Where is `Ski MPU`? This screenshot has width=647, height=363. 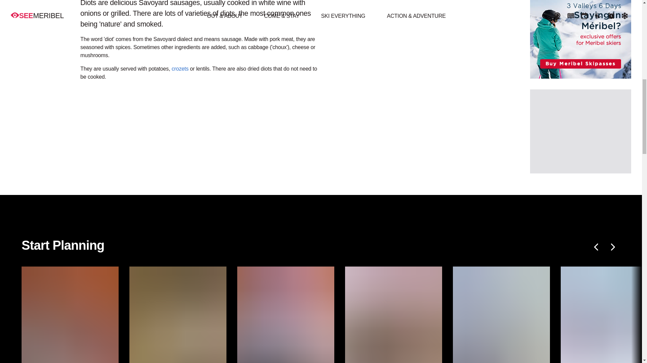
Ski MPU is located at coordinates (580, 39).